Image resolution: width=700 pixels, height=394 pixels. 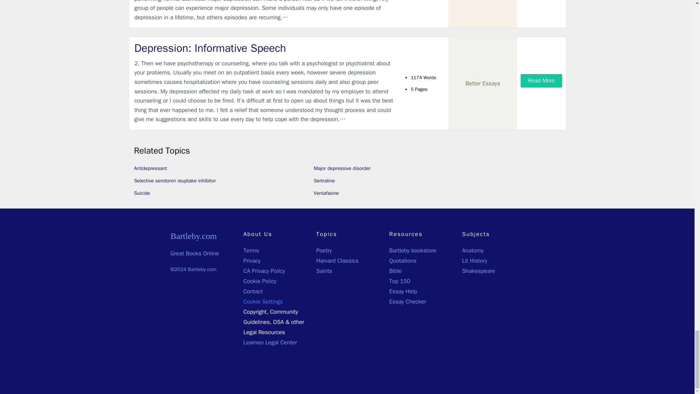 What do you see at coordinates (151, 168) in the screenshot?
I see `Antidepressant` at bounding box center [151, 168].